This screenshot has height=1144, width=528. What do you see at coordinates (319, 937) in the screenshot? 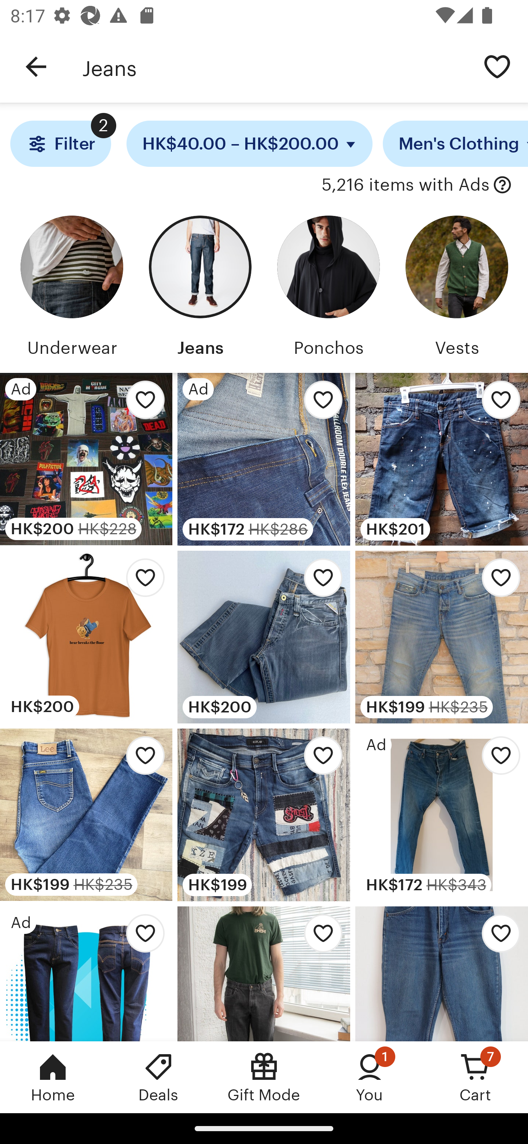
I see `Add Vintage 80's Grey Jeans to favorites` at bounding box center [319, 937].